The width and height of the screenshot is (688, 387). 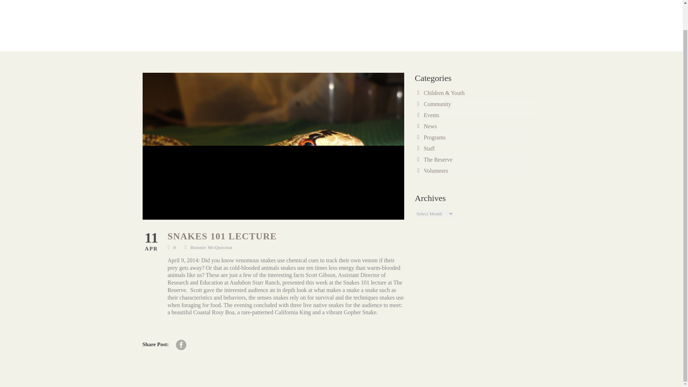 What do you see at coordinates (434, 137) in the screenshot?
I see `Programs` at bounding box center [434, 137].